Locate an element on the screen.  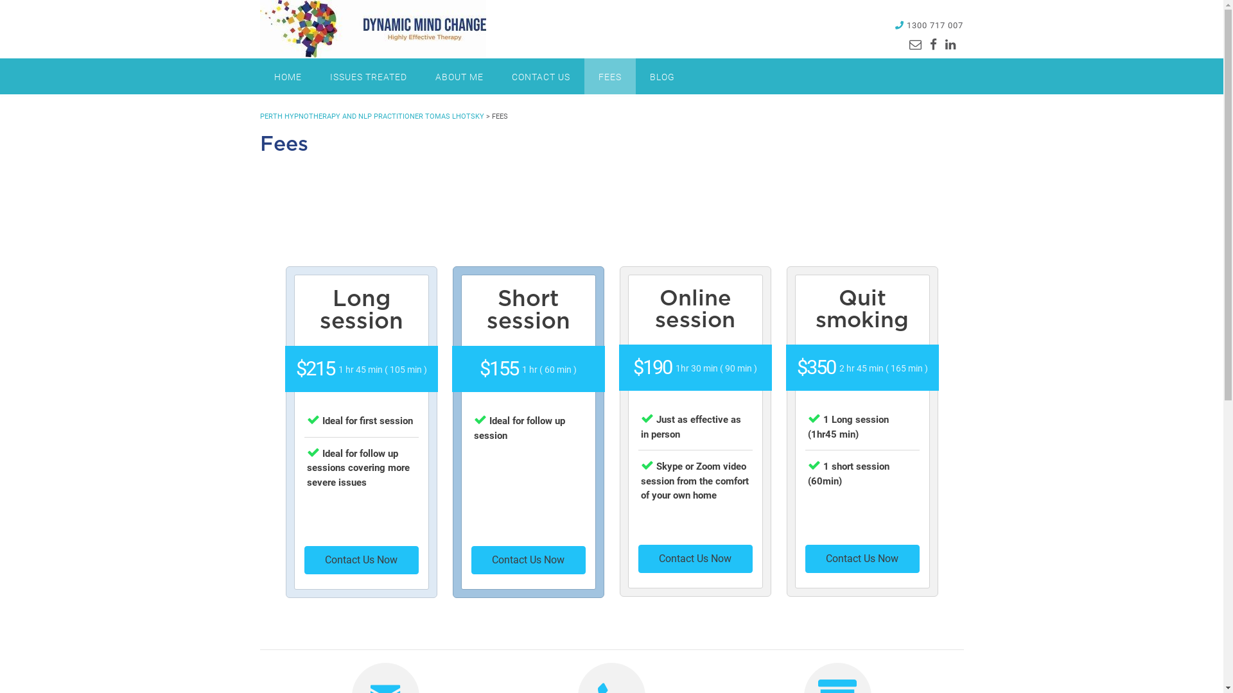
PERTH HYPNOTHERAPY AND NLP PRACTITIONER TOMAS LHOTSKY is located at coordinates (371, 117).